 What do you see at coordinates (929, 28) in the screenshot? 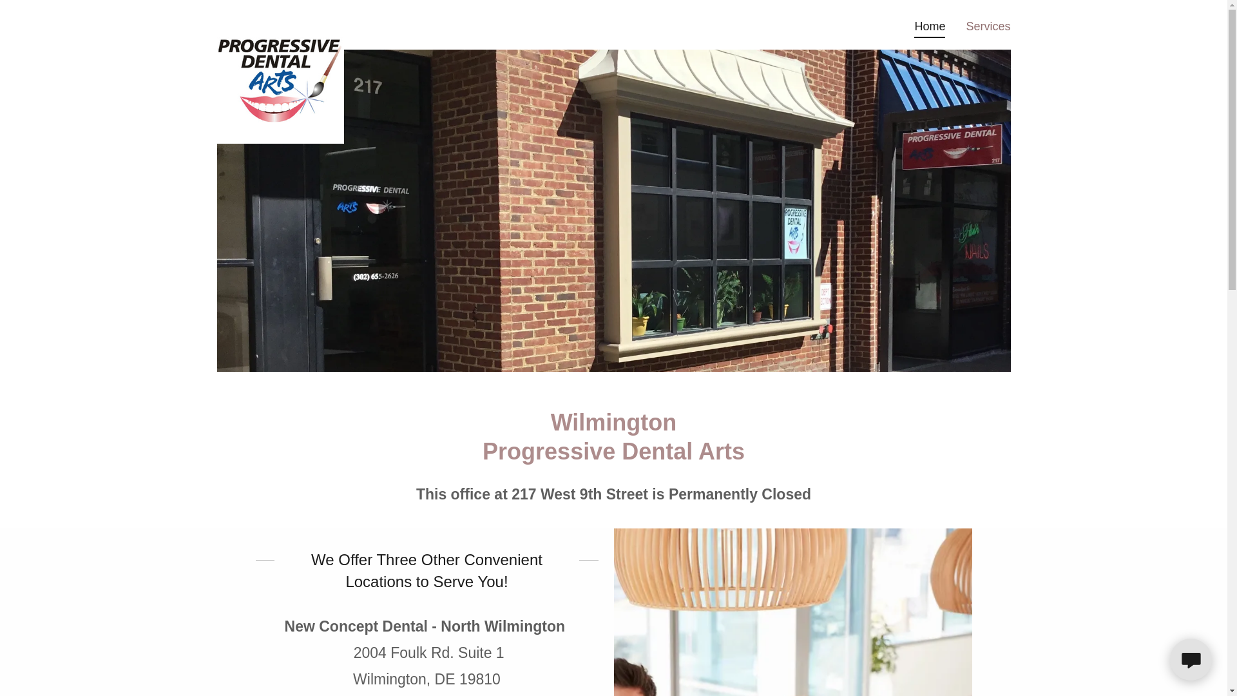
I see `Home` at bounding box center [929, 28].